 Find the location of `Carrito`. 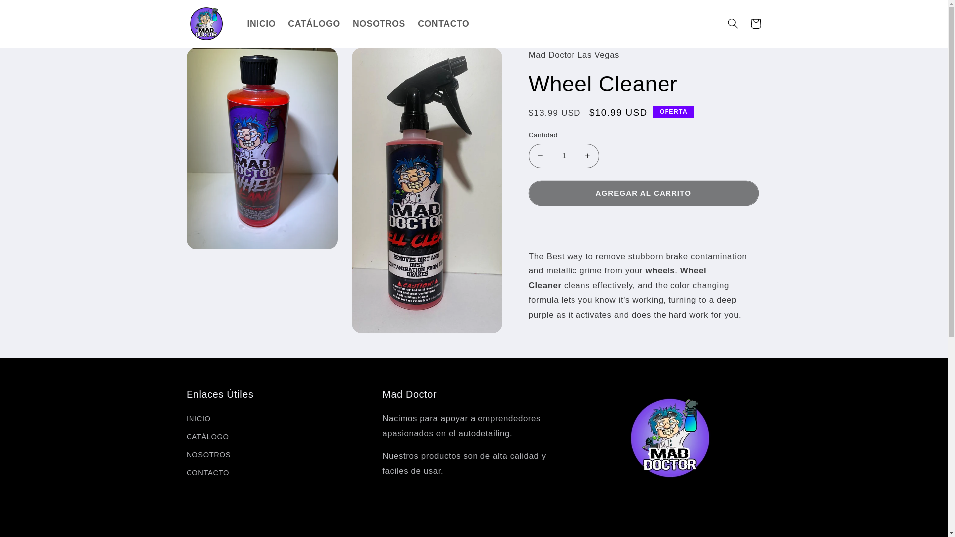

Carrito is located at coordinates (755, 24).